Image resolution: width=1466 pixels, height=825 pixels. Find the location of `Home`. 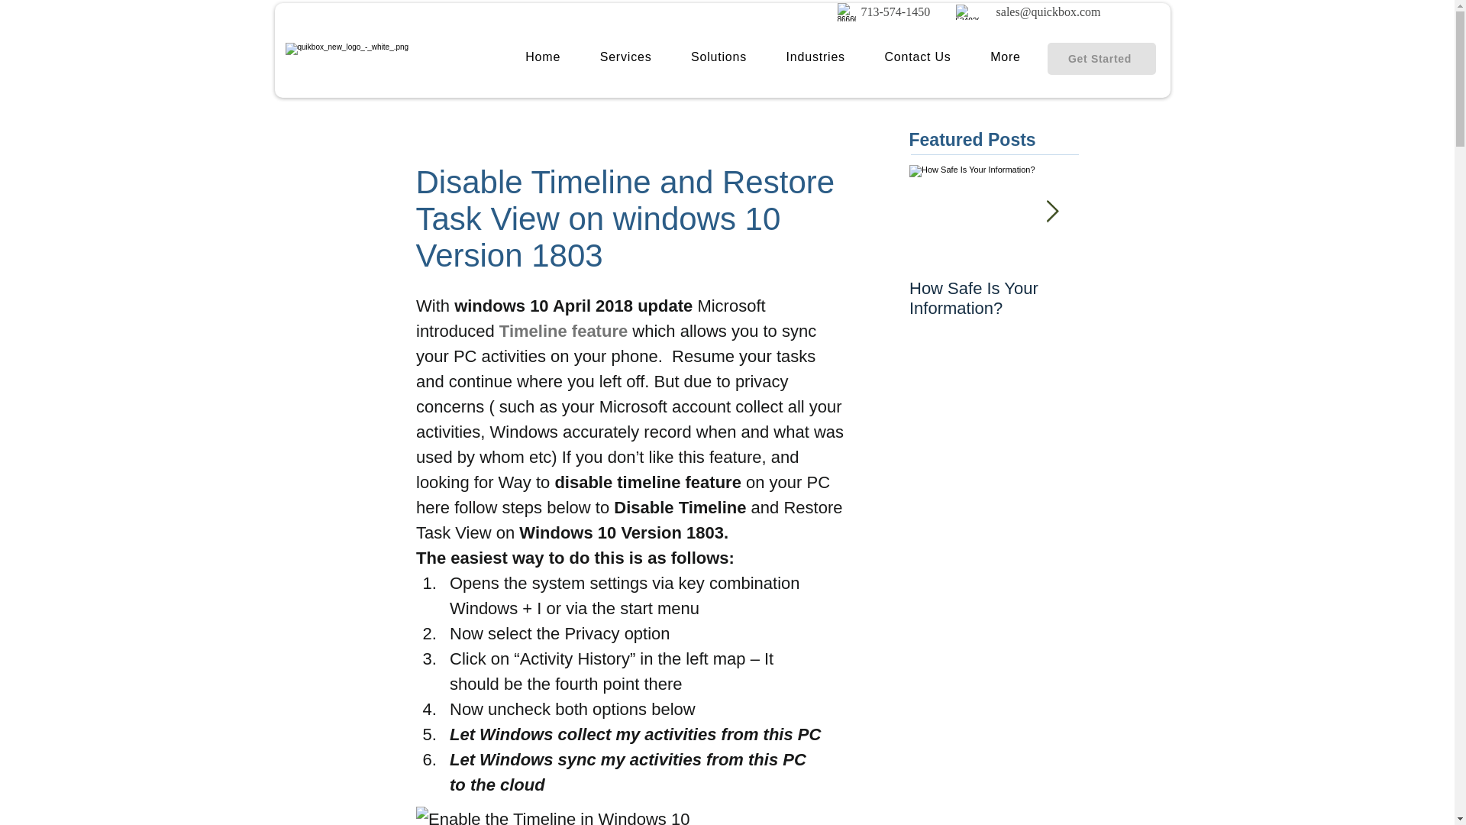

Home is located at coordinates (542, 57).